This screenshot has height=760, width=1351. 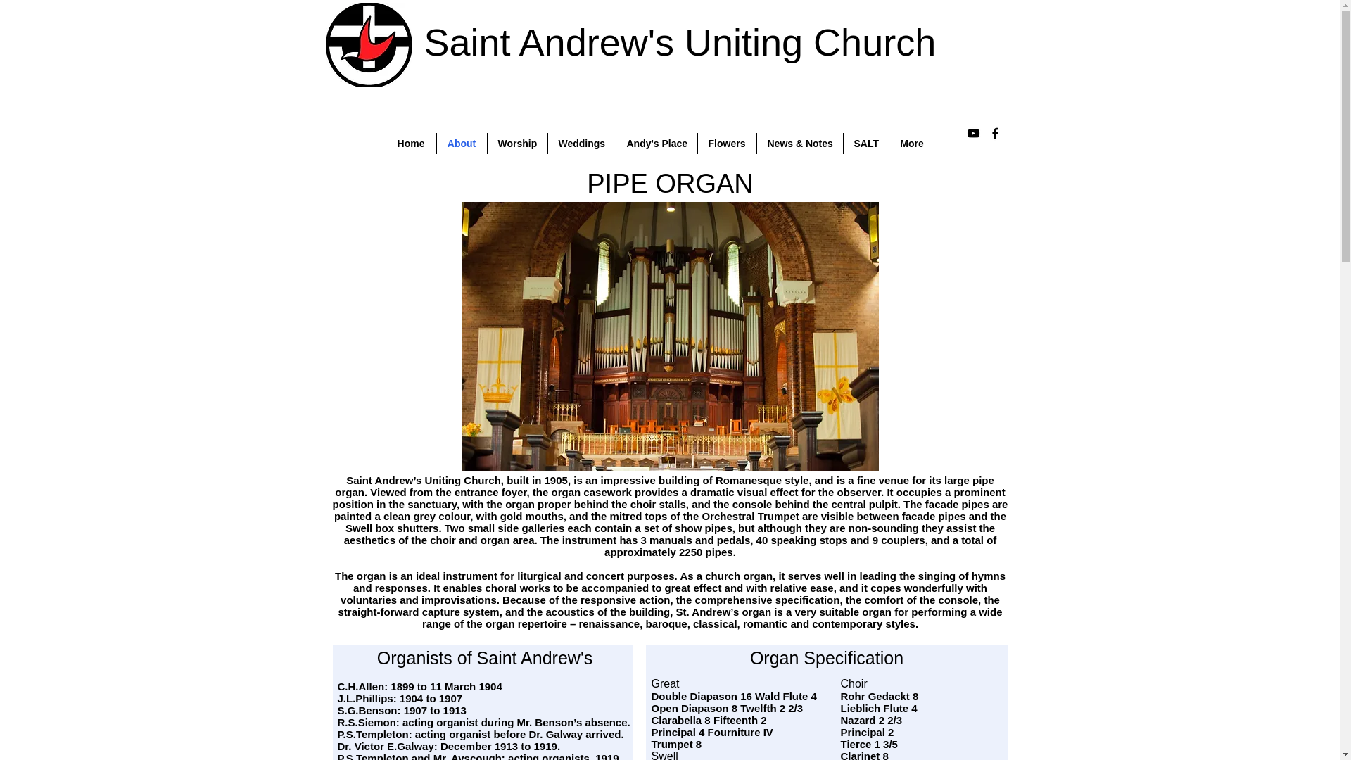 What do you see at coordinates (581, 144) in the screenshot?
I see `Weddings` at bounding box center [581, 144].